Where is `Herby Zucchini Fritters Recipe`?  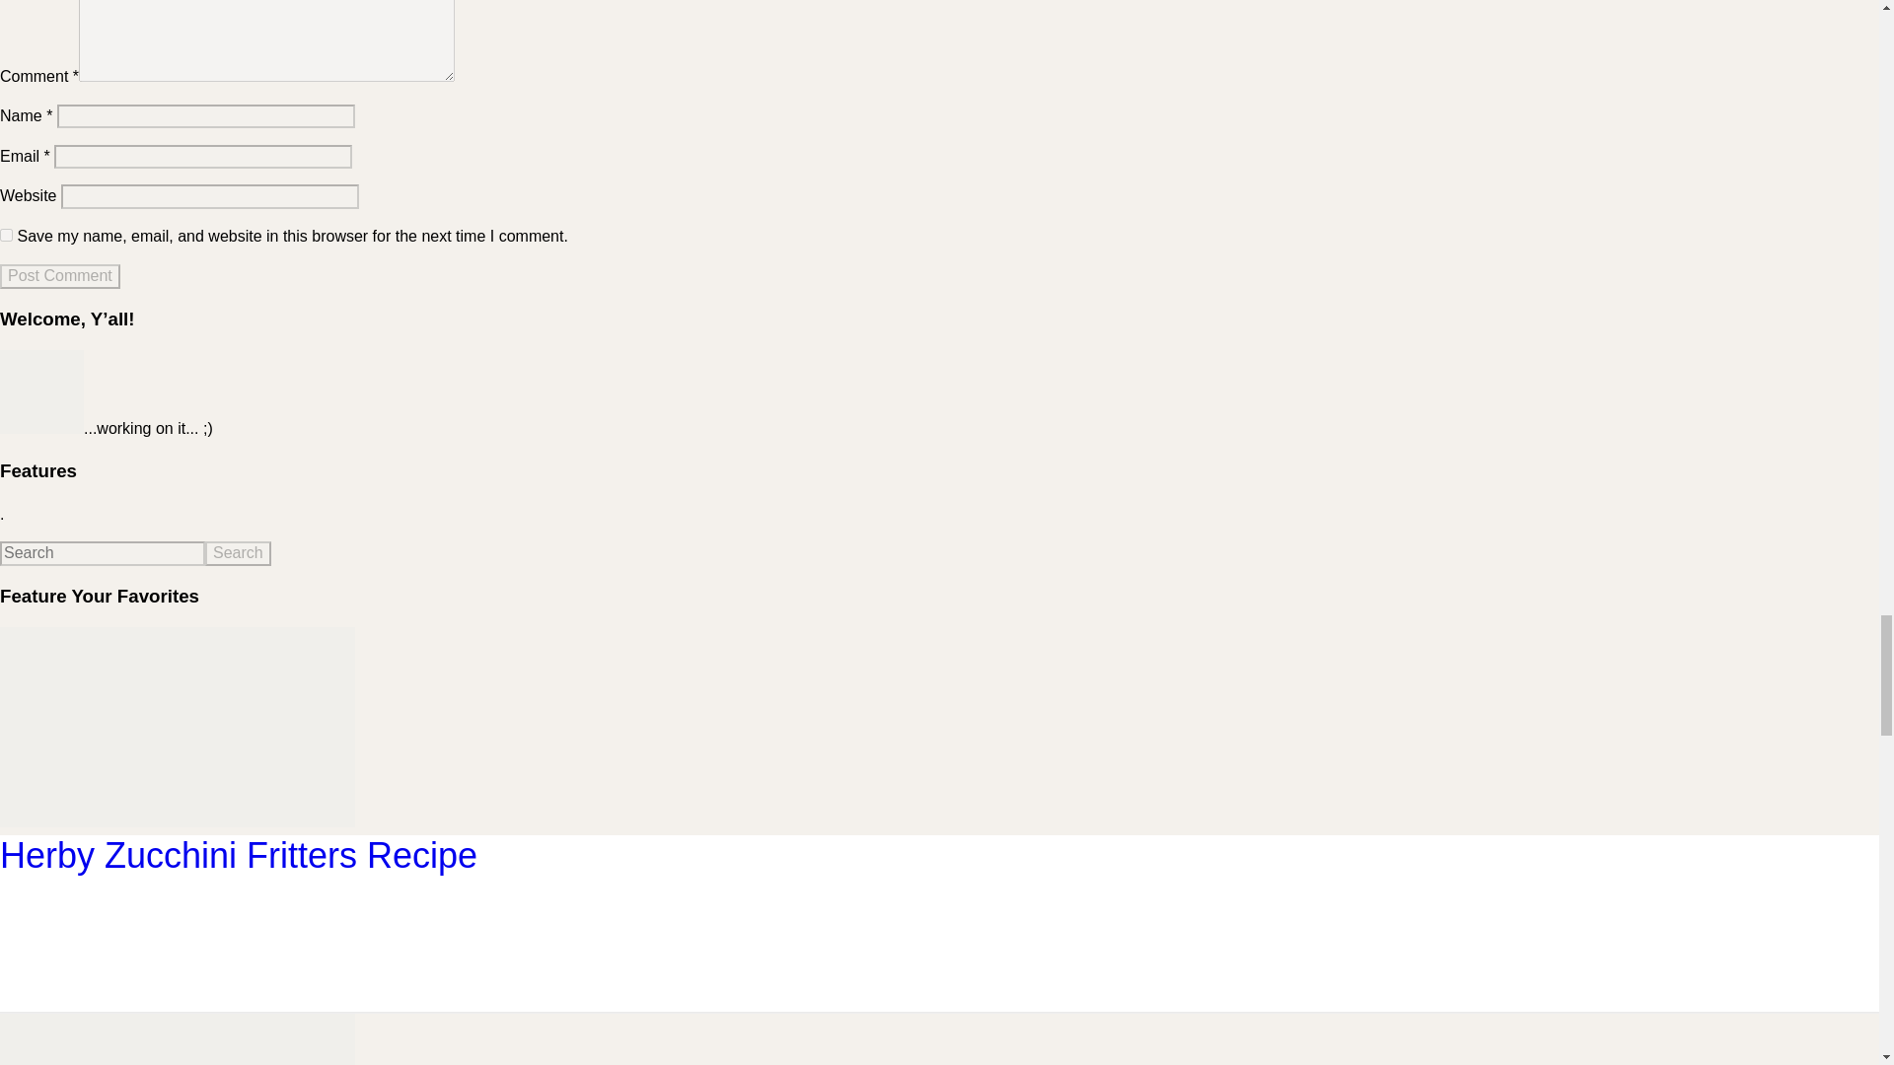
Herby Zucchini Fritters Recipe is located at coordinates (178, 822).